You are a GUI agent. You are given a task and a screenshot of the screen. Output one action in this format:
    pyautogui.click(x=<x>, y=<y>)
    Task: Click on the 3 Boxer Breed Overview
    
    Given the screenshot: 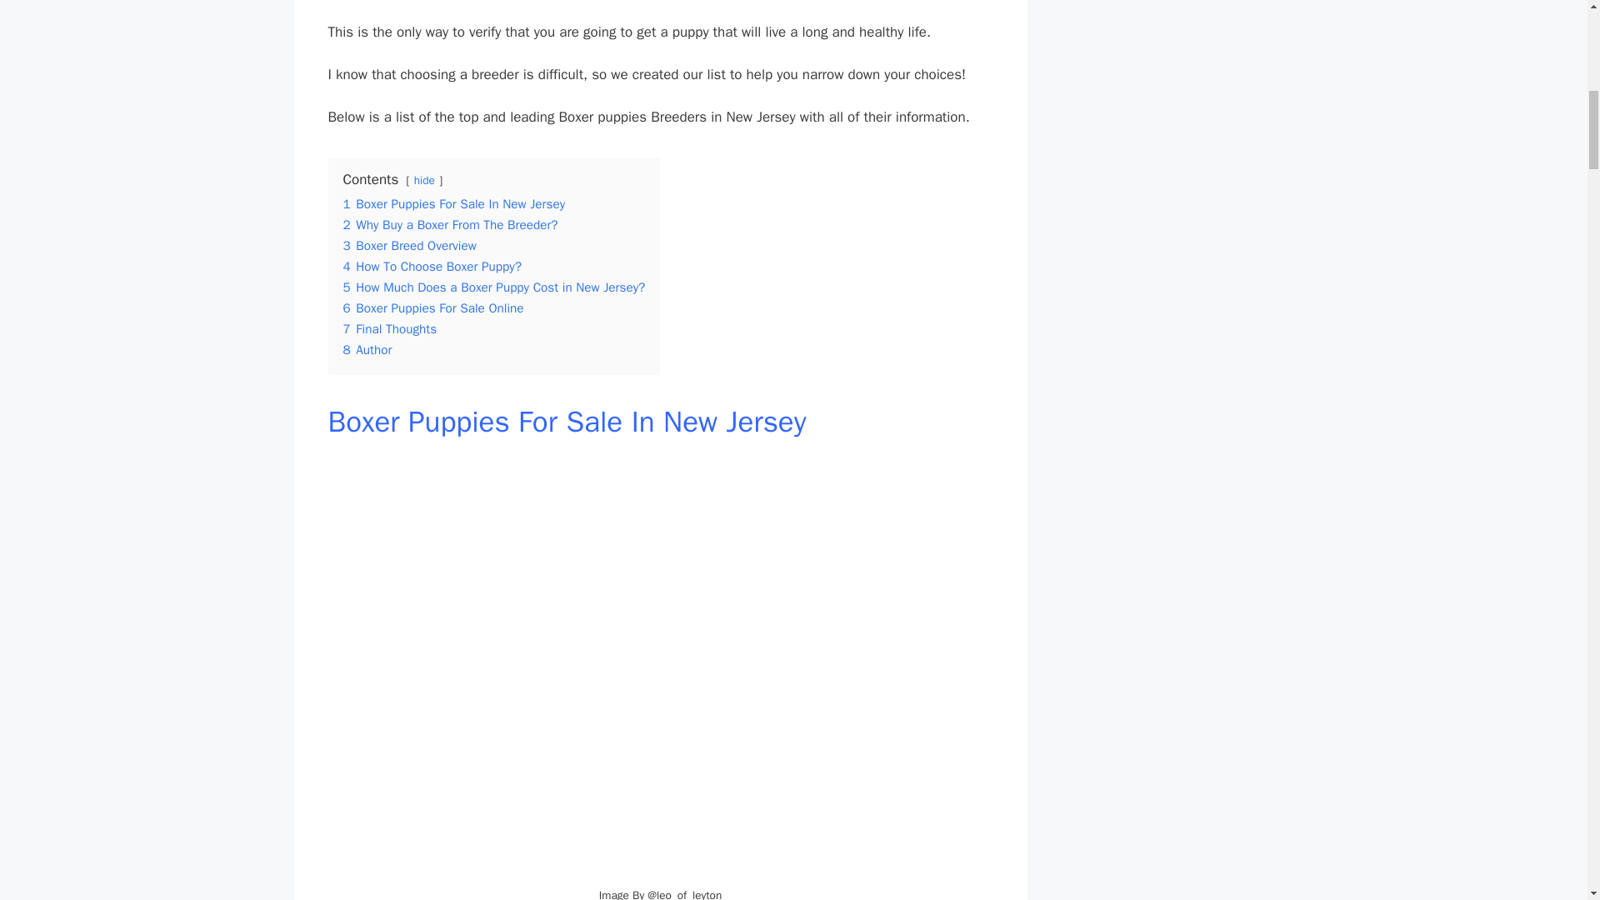 What is the action you would take?
    pyautogui.click(x=410, y=245)
    